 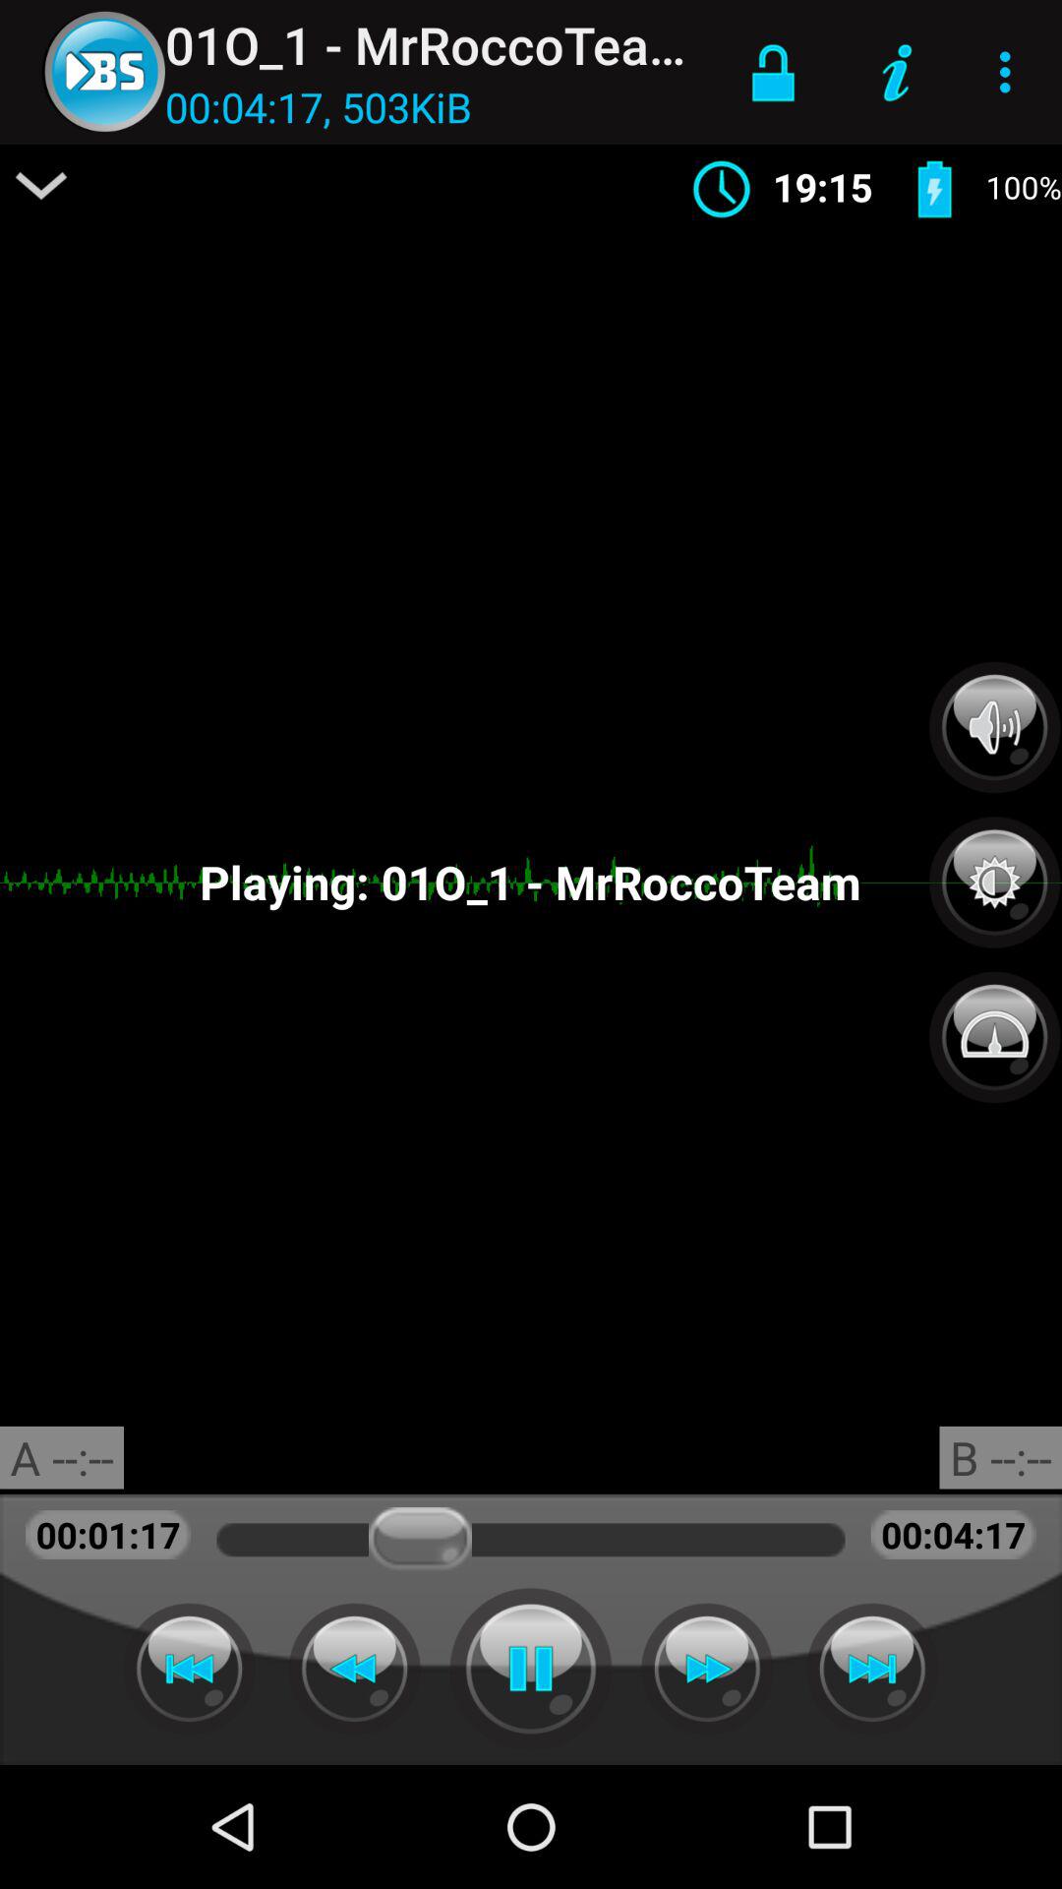 I want to click on fast forward track, so click(x=707, y=1669).